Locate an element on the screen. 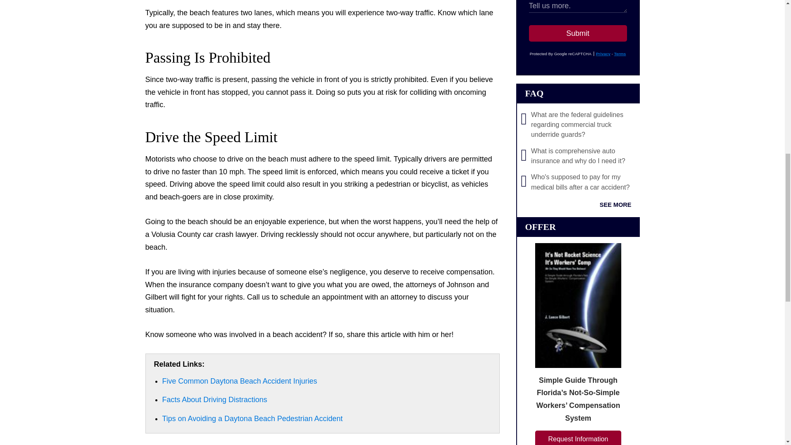 This screenshot has height=445, width=791. Terms is located at coordinates (620, 54).